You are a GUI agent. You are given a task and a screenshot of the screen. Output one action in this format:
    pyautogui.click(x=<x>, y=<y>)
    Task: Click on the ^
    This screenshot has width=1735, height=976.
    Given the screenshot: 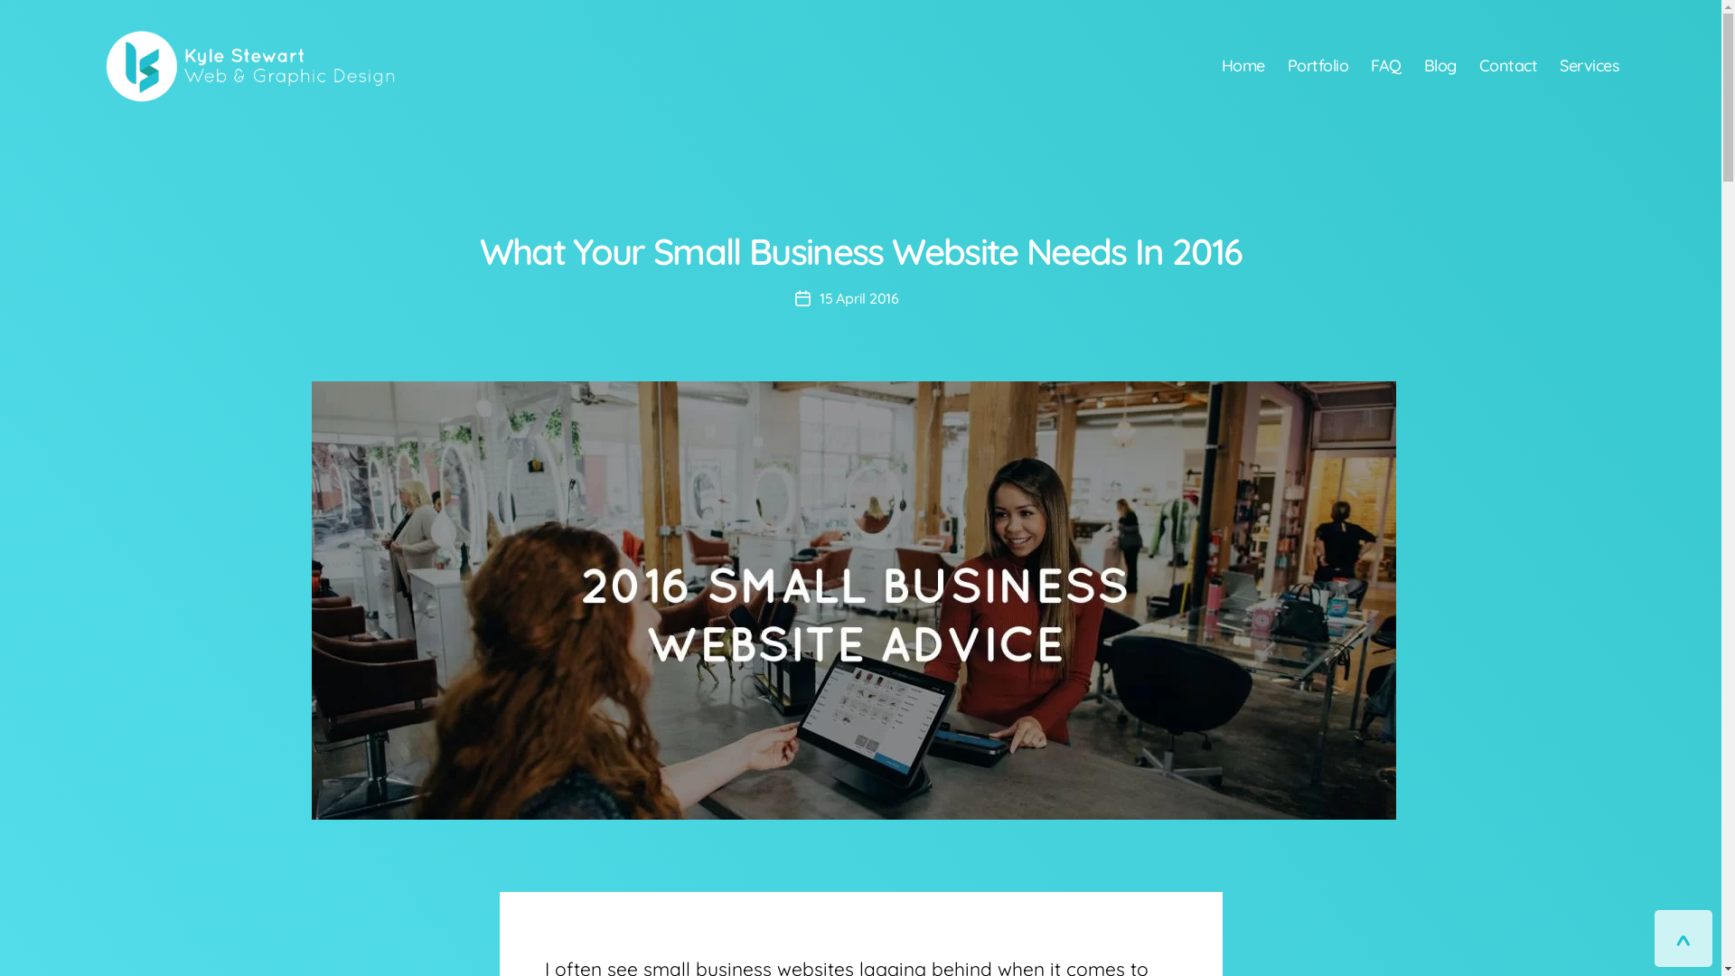 What is the action you would take?
    pyautogui.click(x=1683, y=938)
    